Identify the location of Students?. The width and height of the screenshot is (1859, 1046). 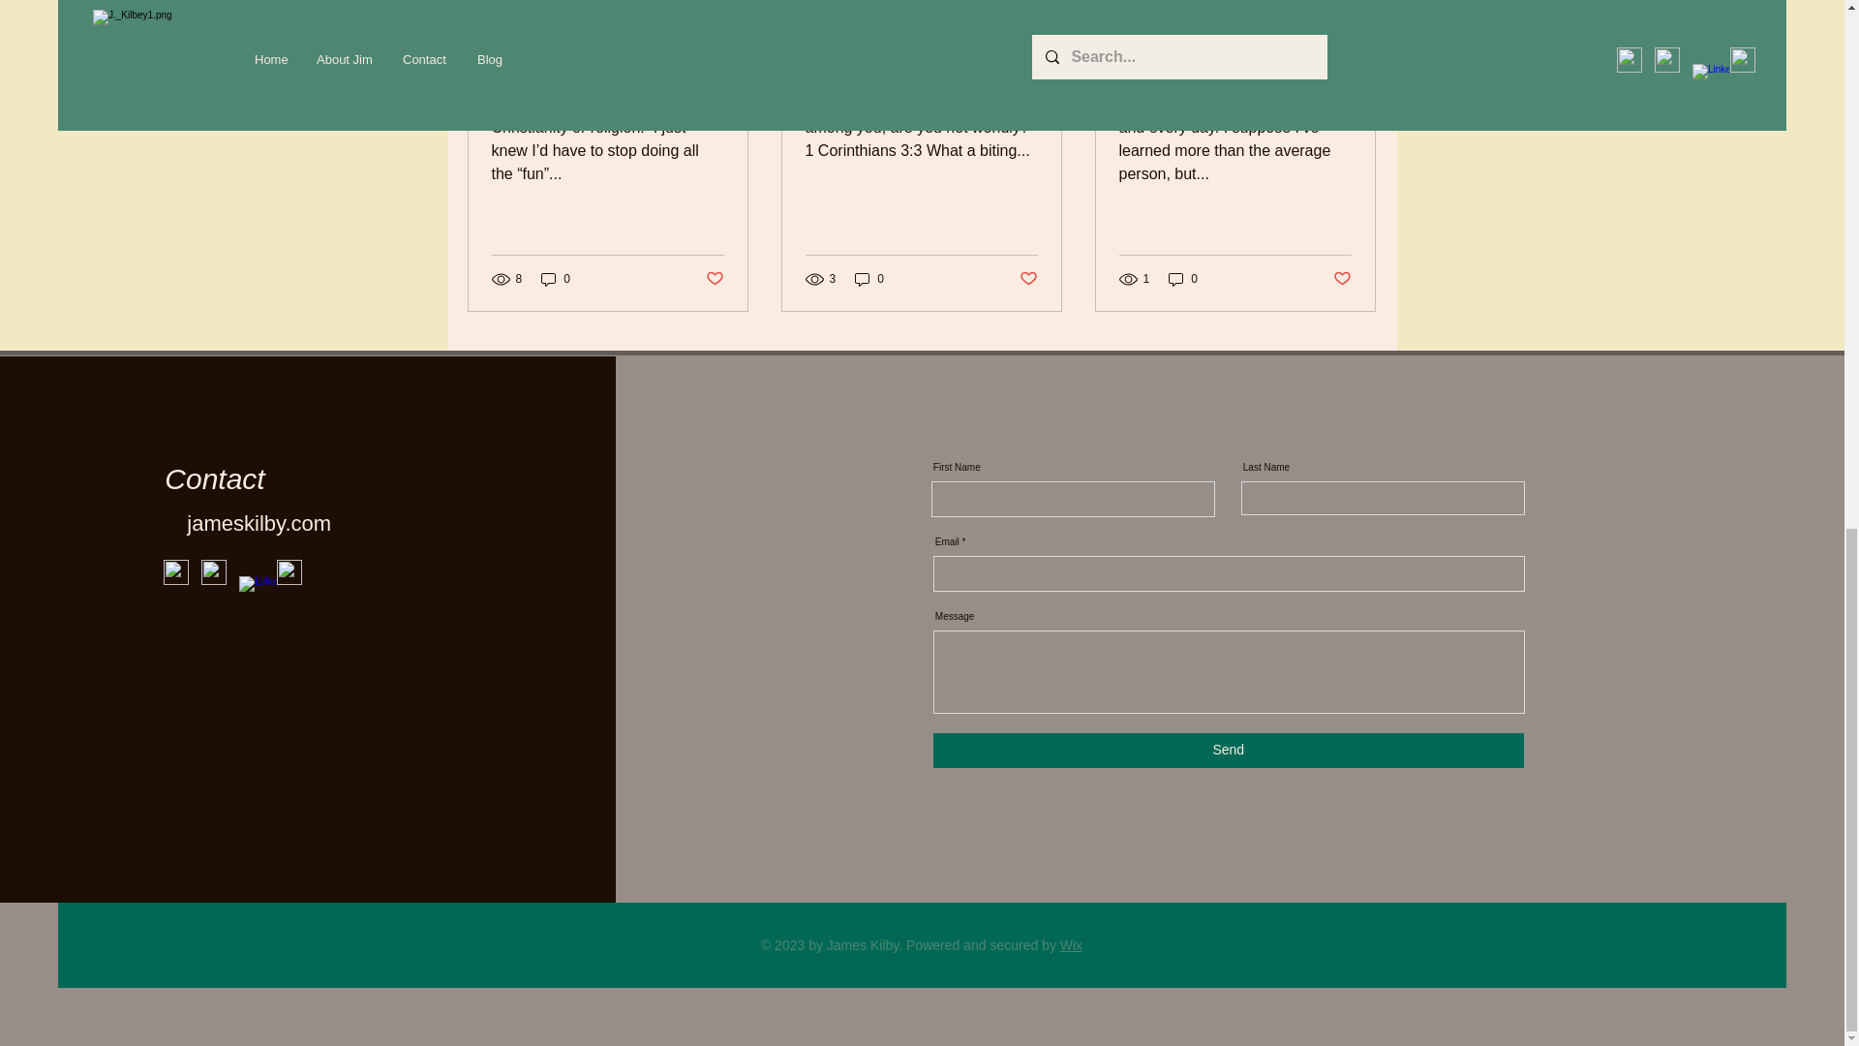
(1234, 44).